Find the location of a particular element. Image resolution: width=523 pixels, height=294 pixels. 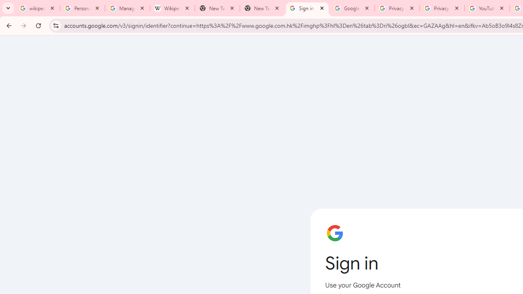

Google Drive: Sign-in is located at coordinates (352, 8).